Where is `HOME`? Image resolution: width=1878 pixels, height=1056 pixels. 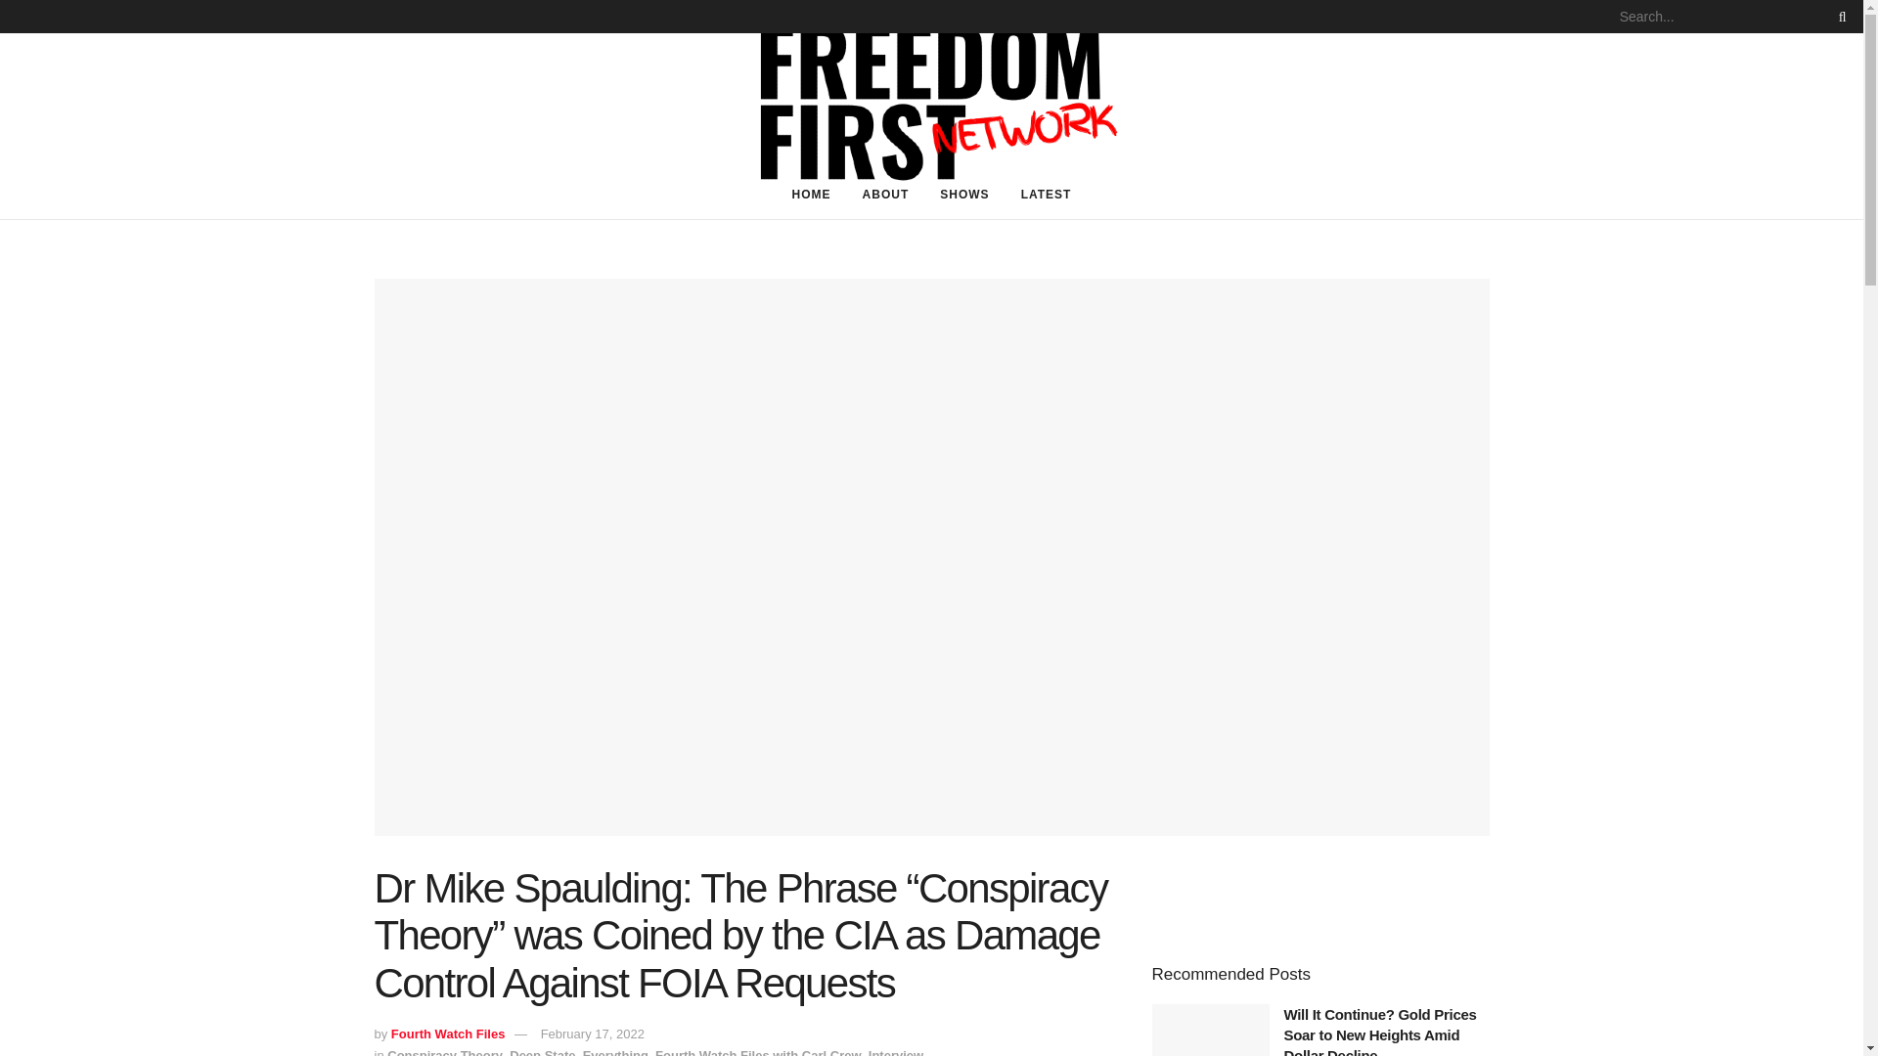
HOME is located at coordinates (812, 194).